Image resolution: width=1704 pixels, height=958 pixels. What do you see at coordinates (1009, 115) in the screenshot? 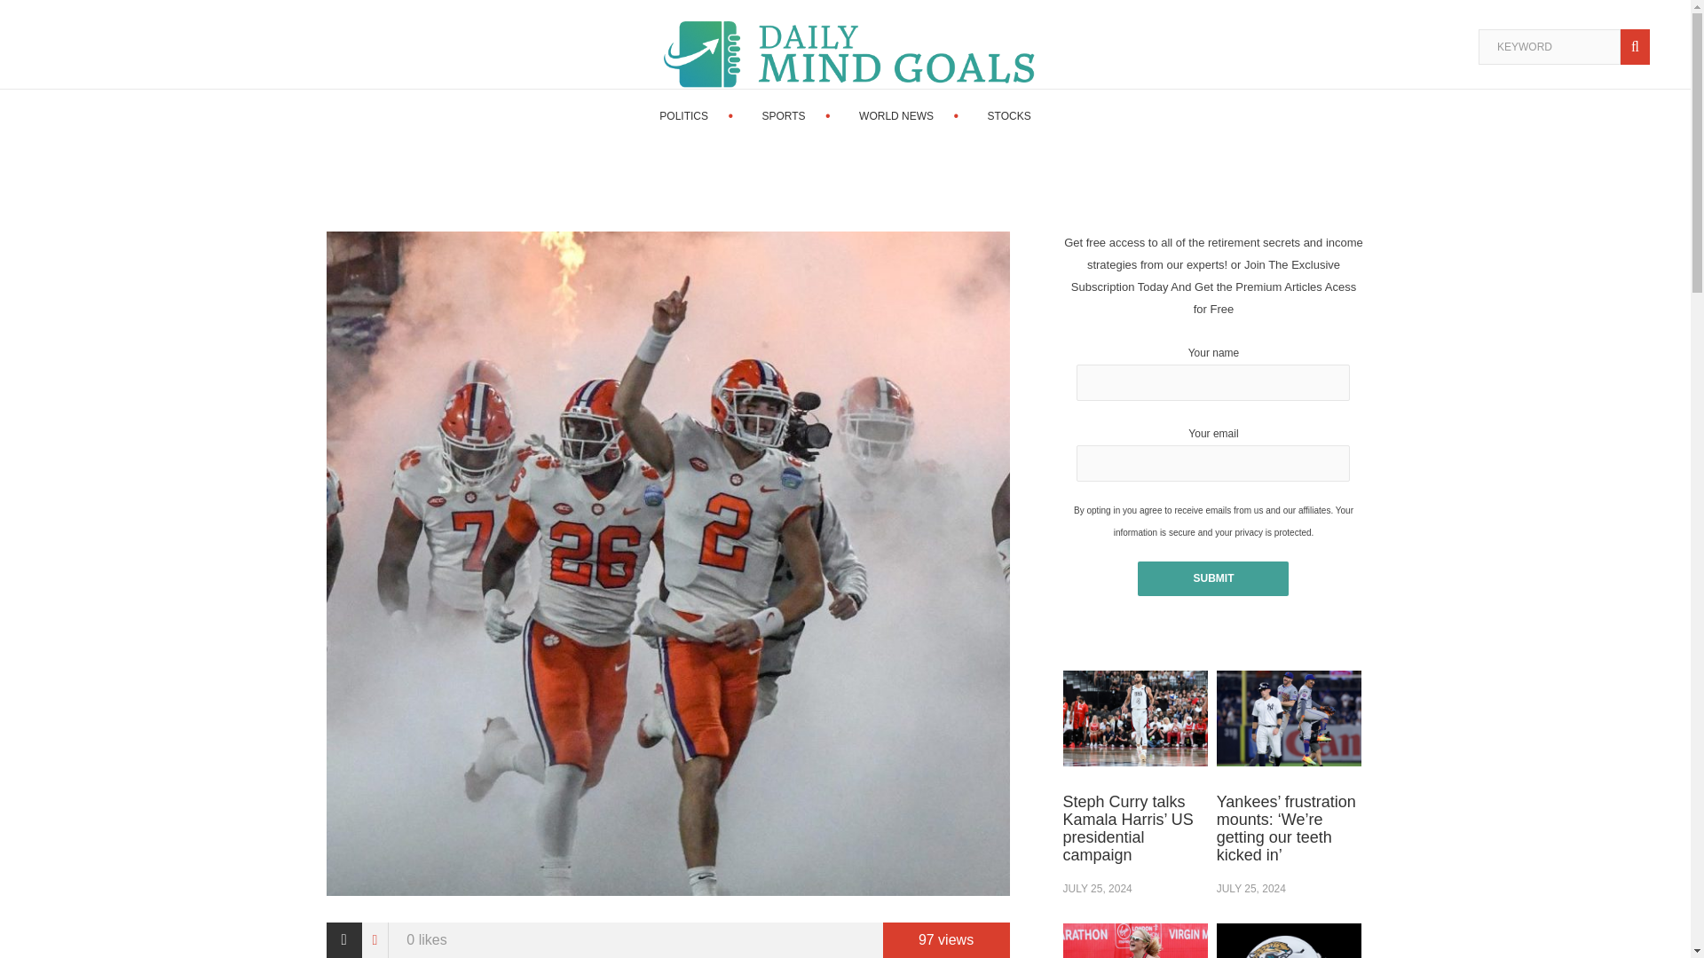
I see `STOCKS` at bounding box center [1009, 115].